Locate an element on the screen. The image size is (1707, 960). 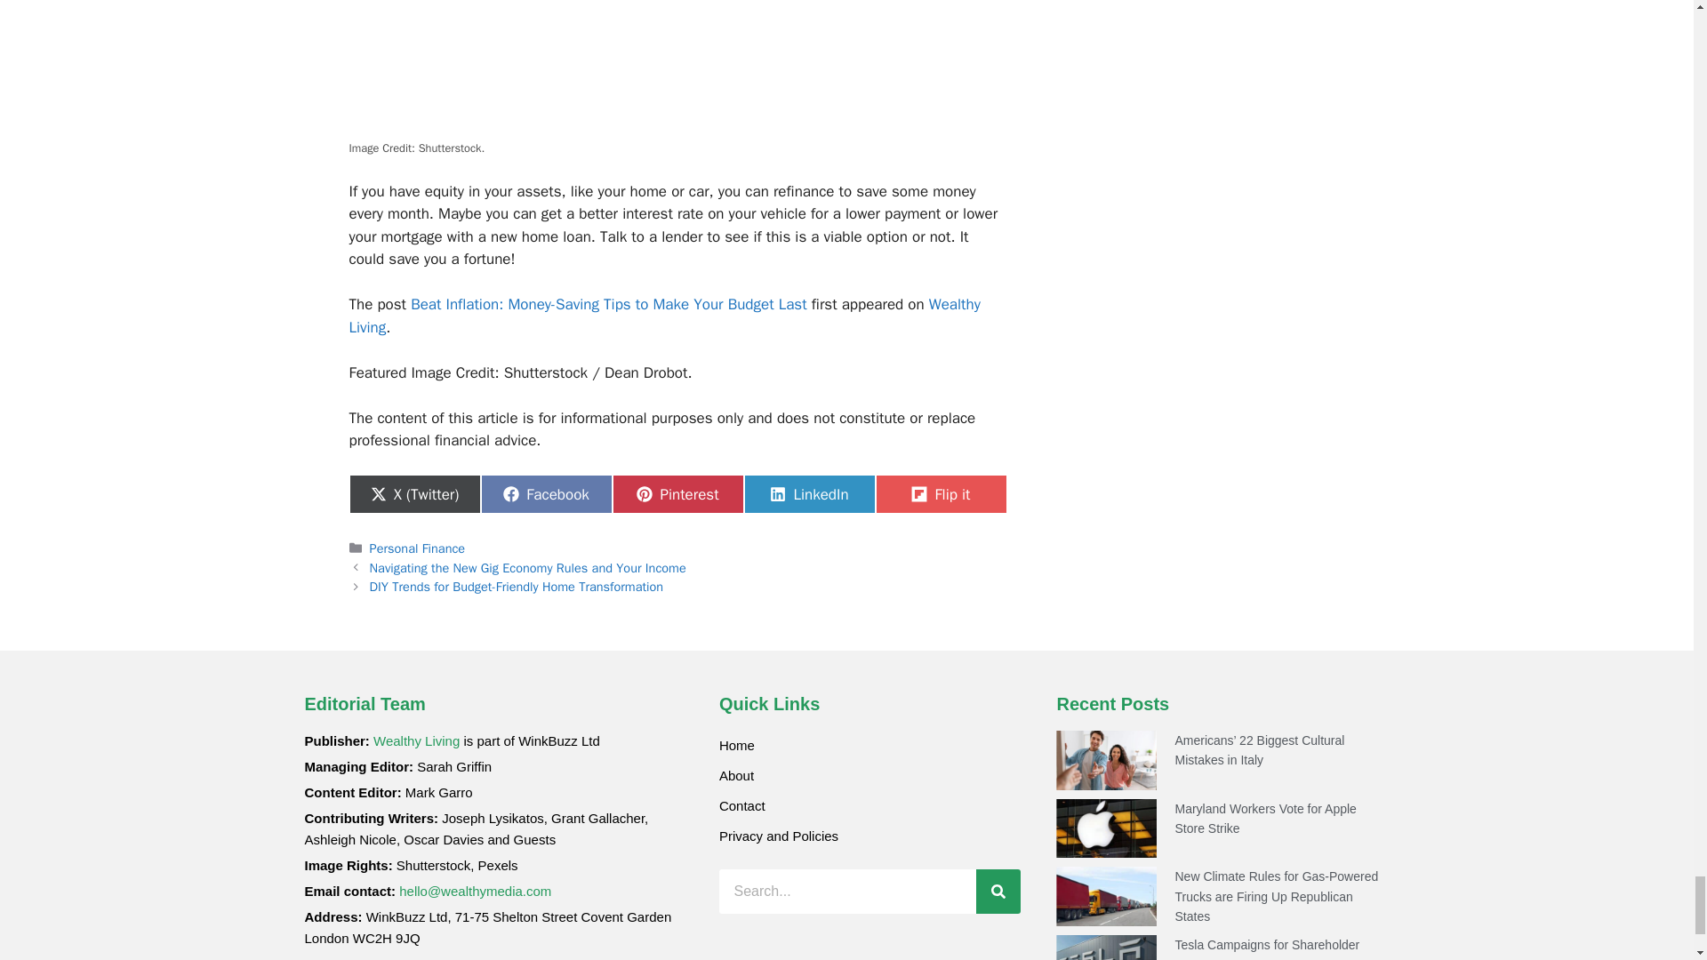
Privacy and Policies is located at coordinates (870, 836).